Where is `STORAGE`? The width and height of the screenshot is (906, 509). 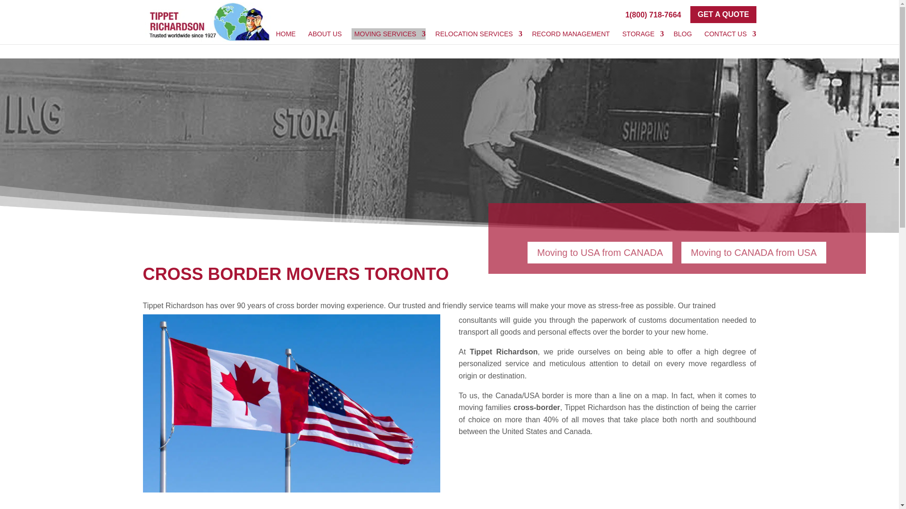
STORAGE is located at coordinates (642, 34).